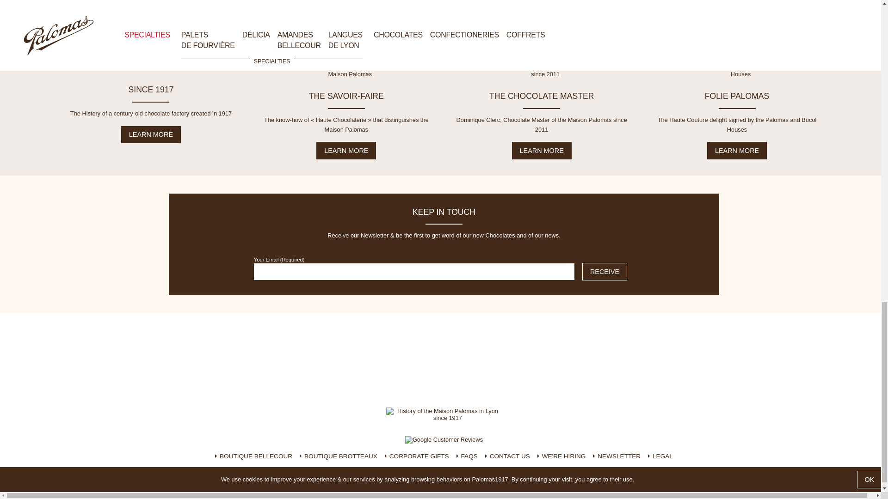  Describe the element at coordinates (339, 456) in the screenshot. I see `BOUTIQUE BROTTEAUX` at that location.